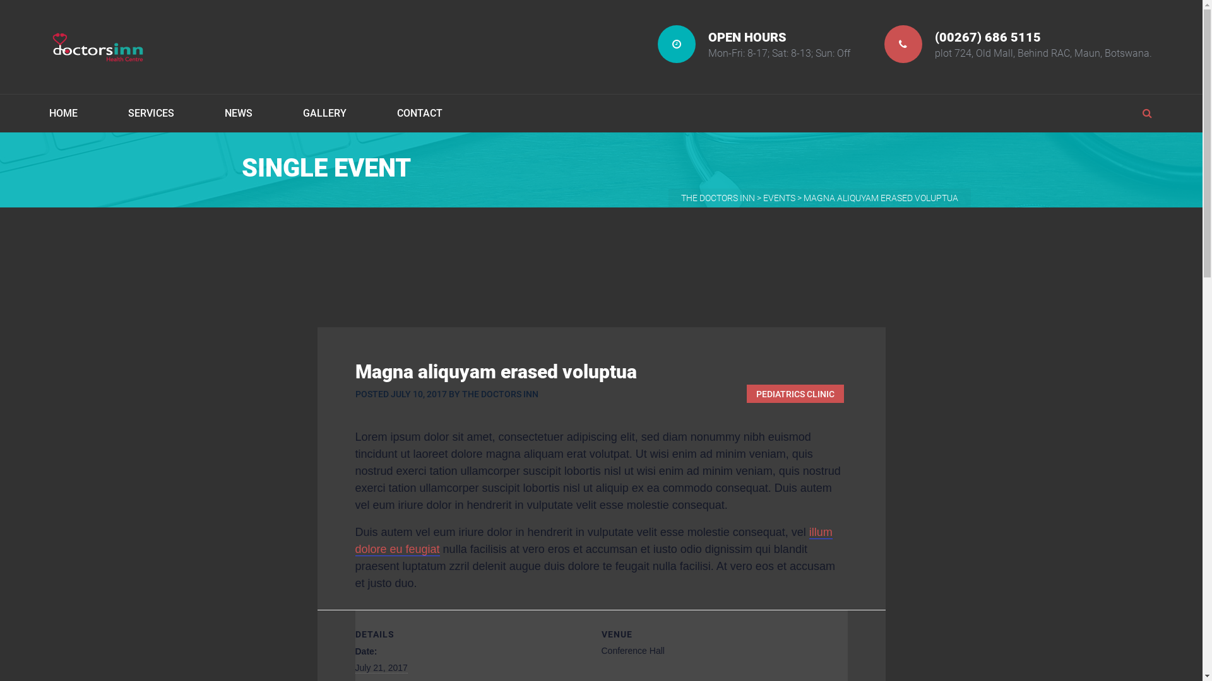 This screenshot has height=681, width=1212. Describe the element at coordinates (779, 198) in the screenshot. I see `EVENTS` at that location.